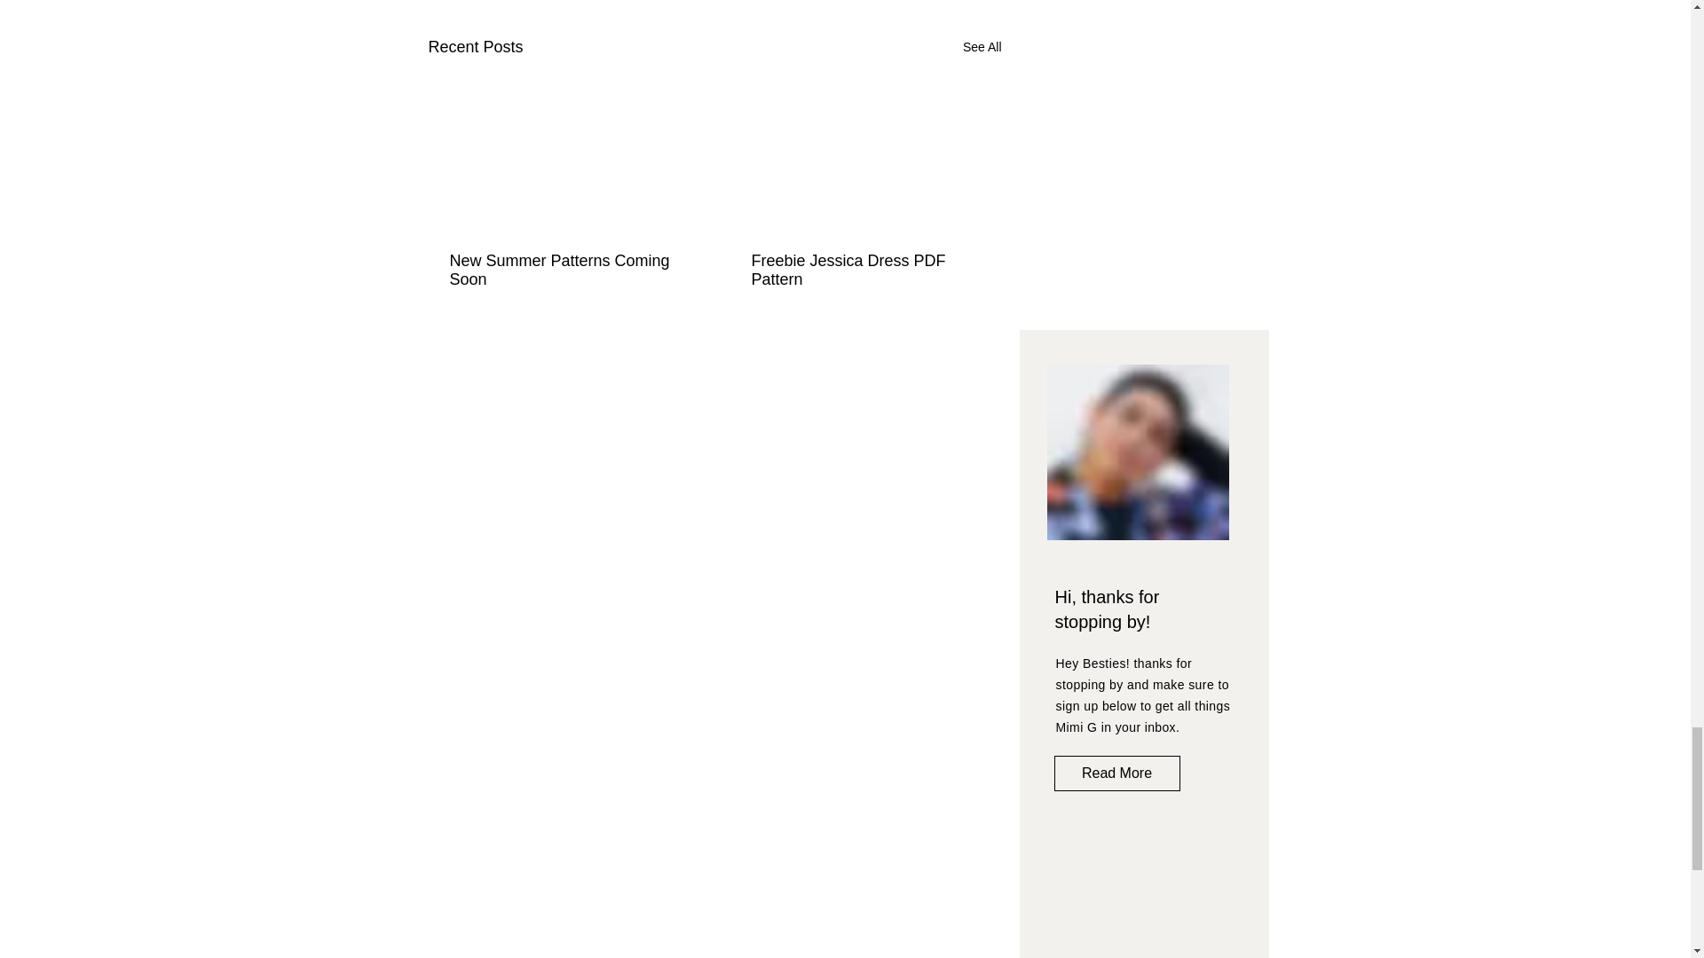 The image size is (1704, 958). Describe the element at coordinates (982, 47) in the screenshot. I see `See All` at that location.